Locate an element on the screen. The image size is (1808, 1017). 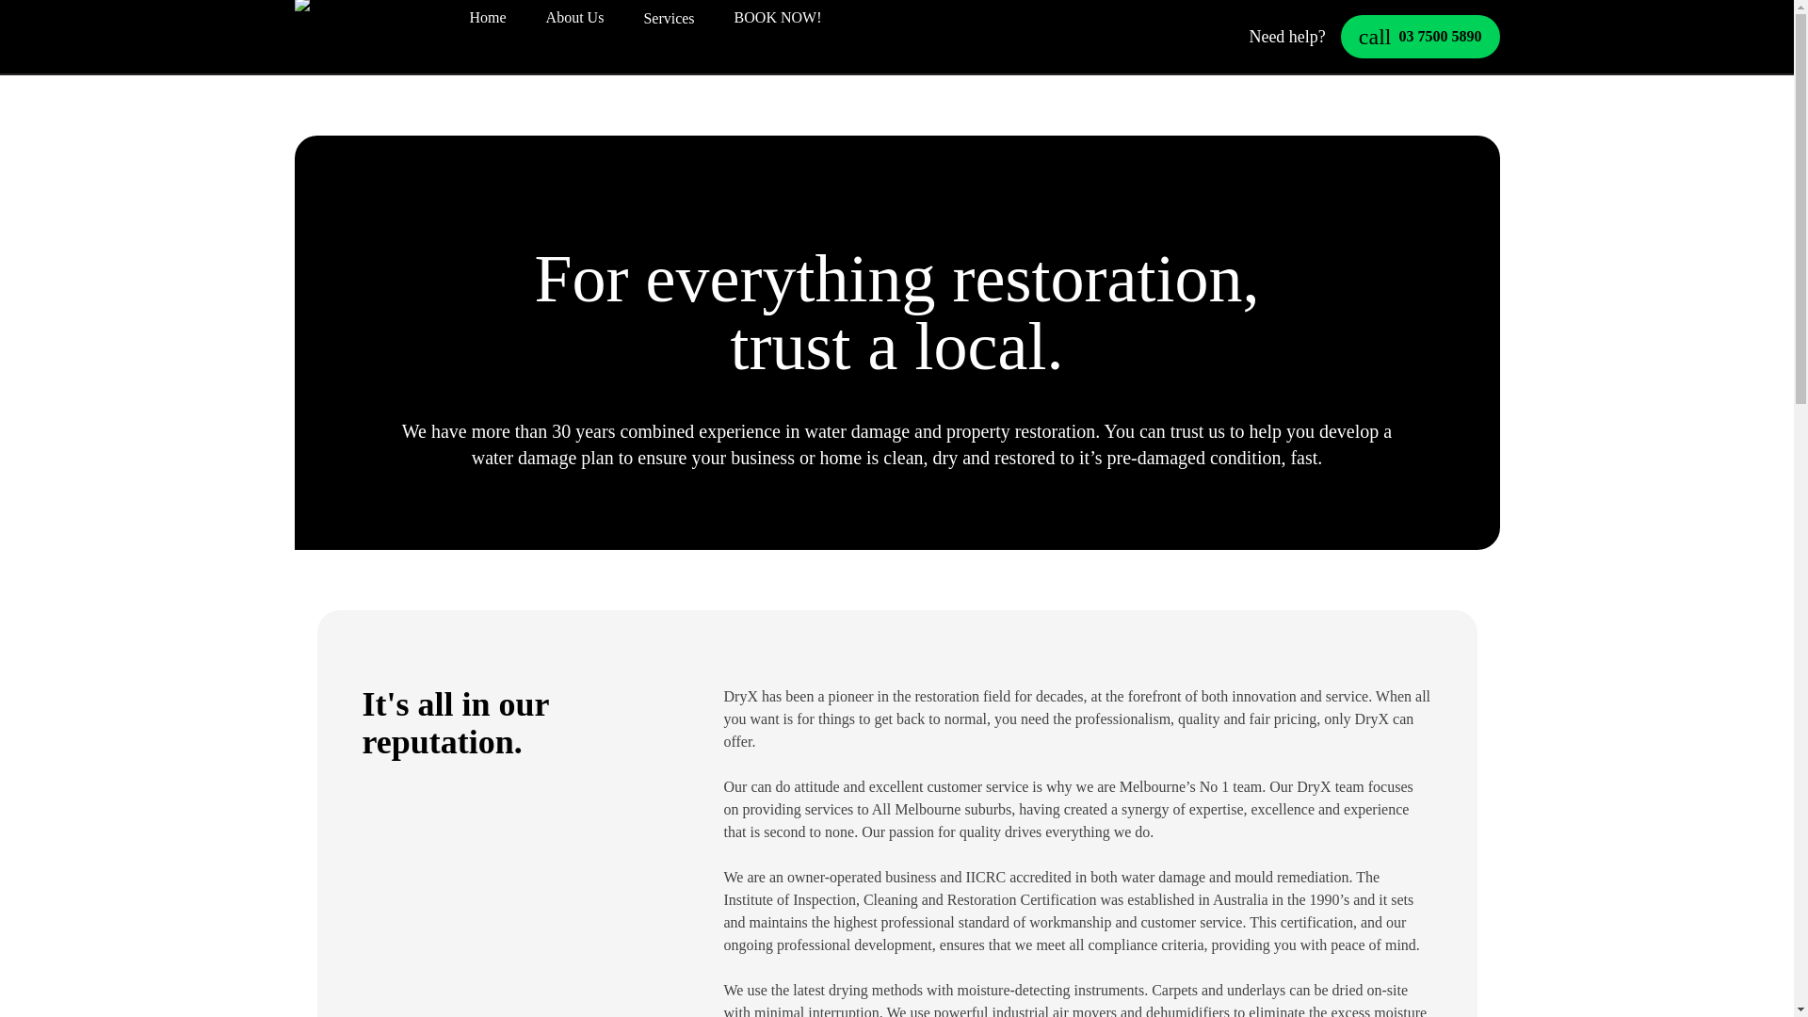
Services is located at coordinates (669, 18).